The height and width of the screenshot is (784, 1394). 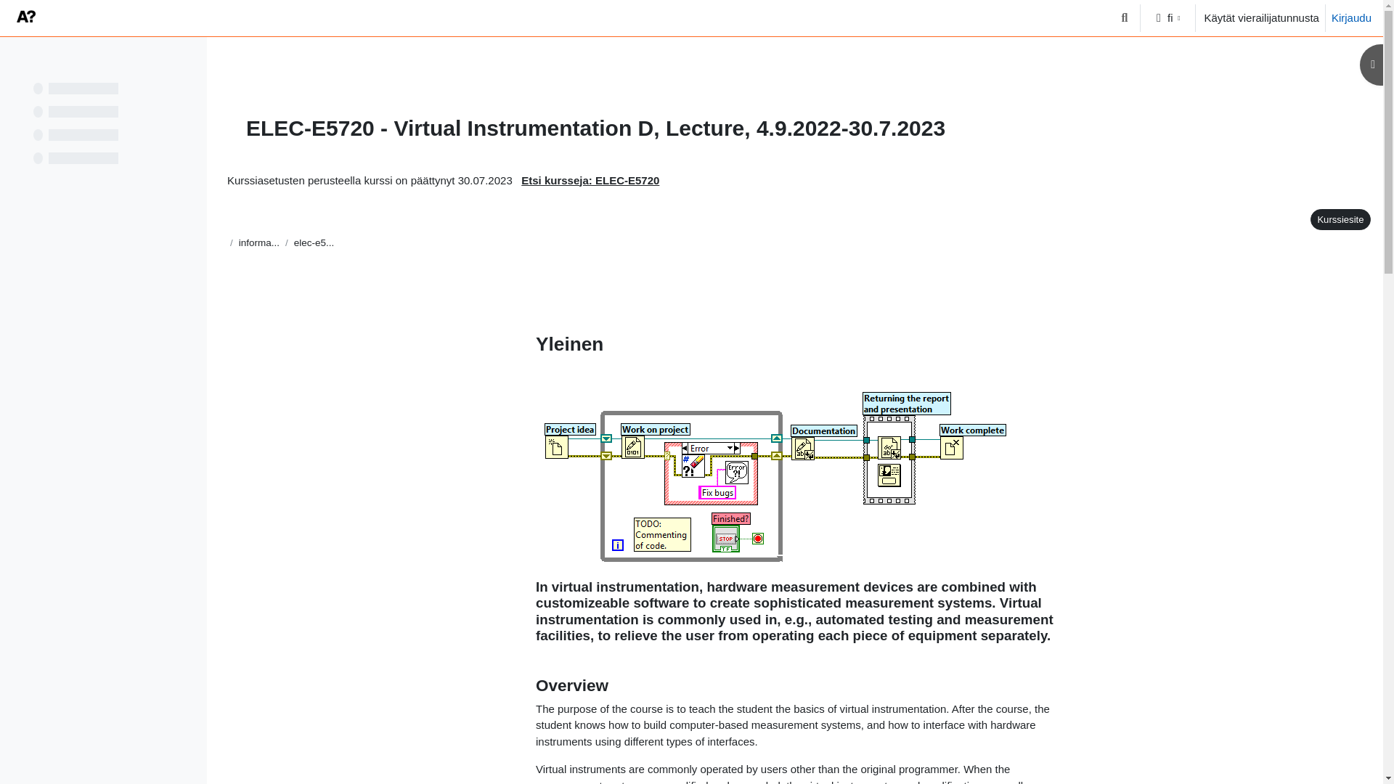 What do you see at coordinates (1338, 219) in the screenshot?
I see `View course syllabus` at bounding box center [1338, 219].